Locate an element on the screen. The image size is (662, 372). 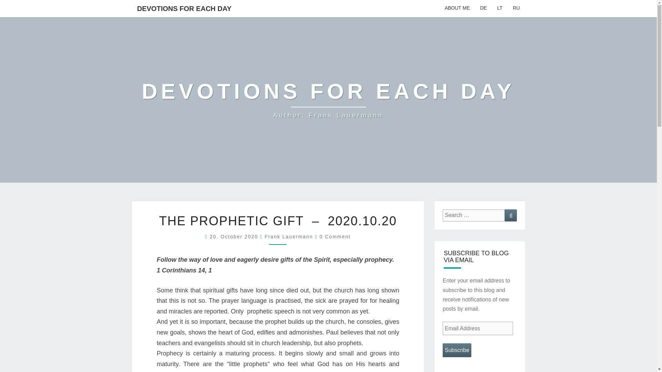
View all posts by Frank Lauermann is located at coordinates (289, 237).